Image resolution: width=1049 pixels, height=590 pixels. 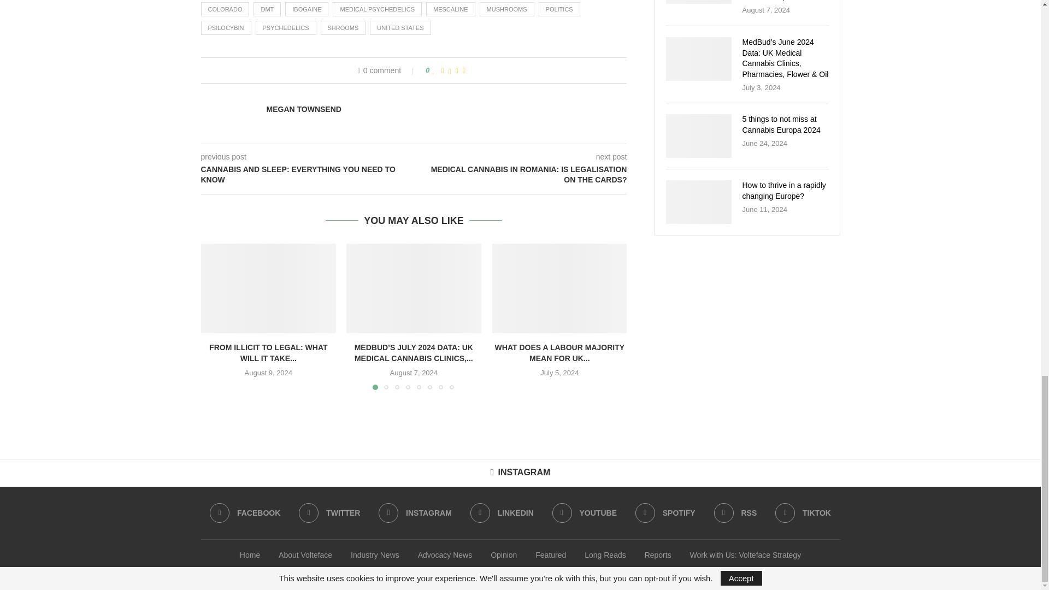 I want to click on DMT, so click(x=267, y=9).